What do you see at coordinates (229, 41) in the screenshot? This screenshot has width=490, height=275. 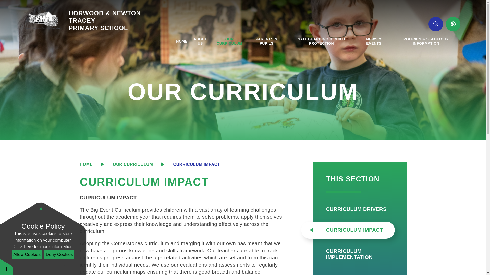 I see `OUR CURRICULUM` at bounding box center [229, 41].